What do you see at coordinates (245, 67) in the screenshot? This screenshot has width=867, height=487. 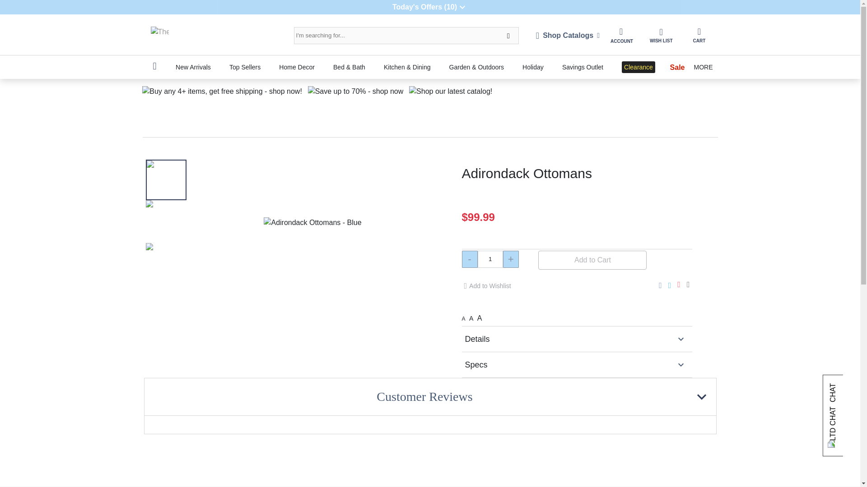 I see `Top Sellers` at bounding box center [245, 67].